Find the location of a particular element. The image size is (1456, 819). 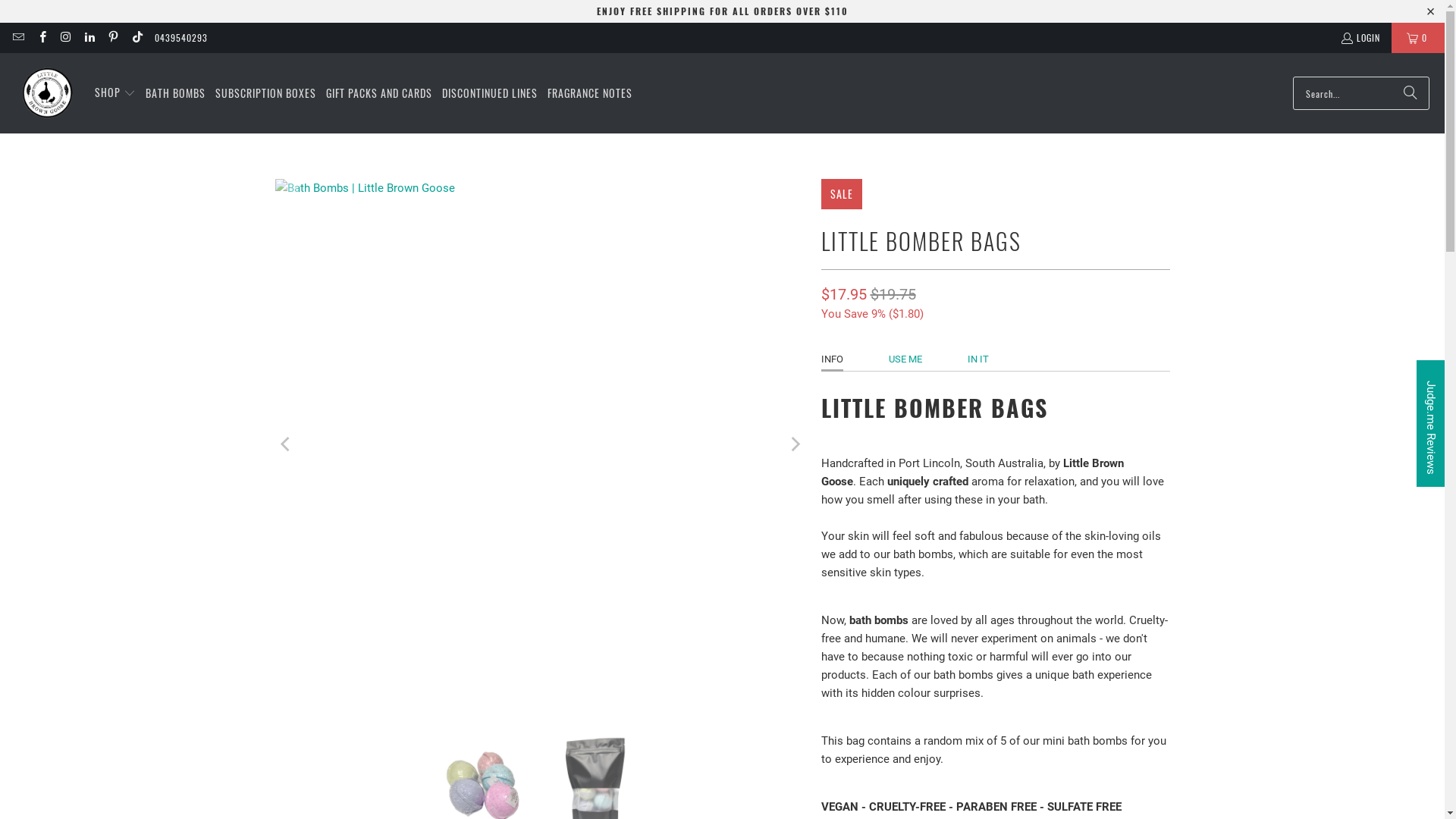

BATH BOMBS is located at coordinates (176, 93).